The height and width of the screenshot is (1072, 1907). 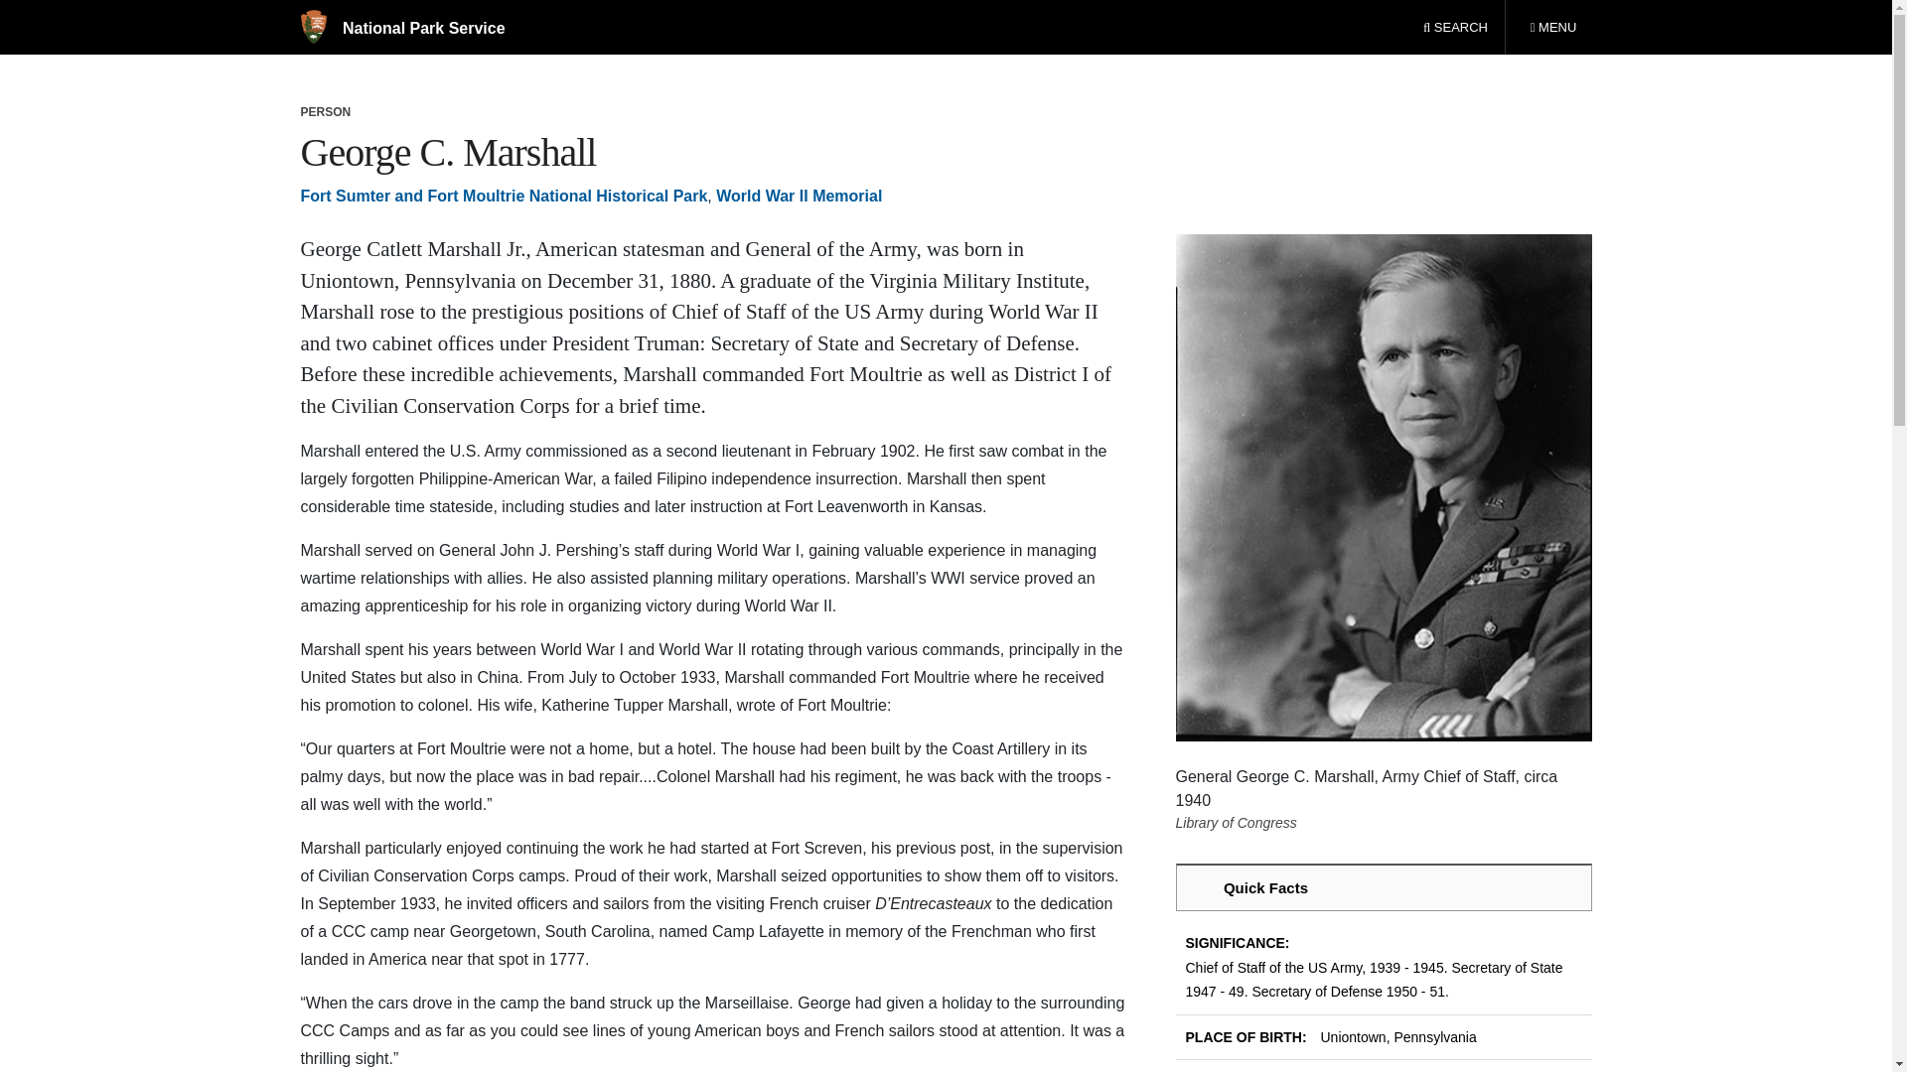 I want to click on National Park Service, so click(x=1455, y=28).